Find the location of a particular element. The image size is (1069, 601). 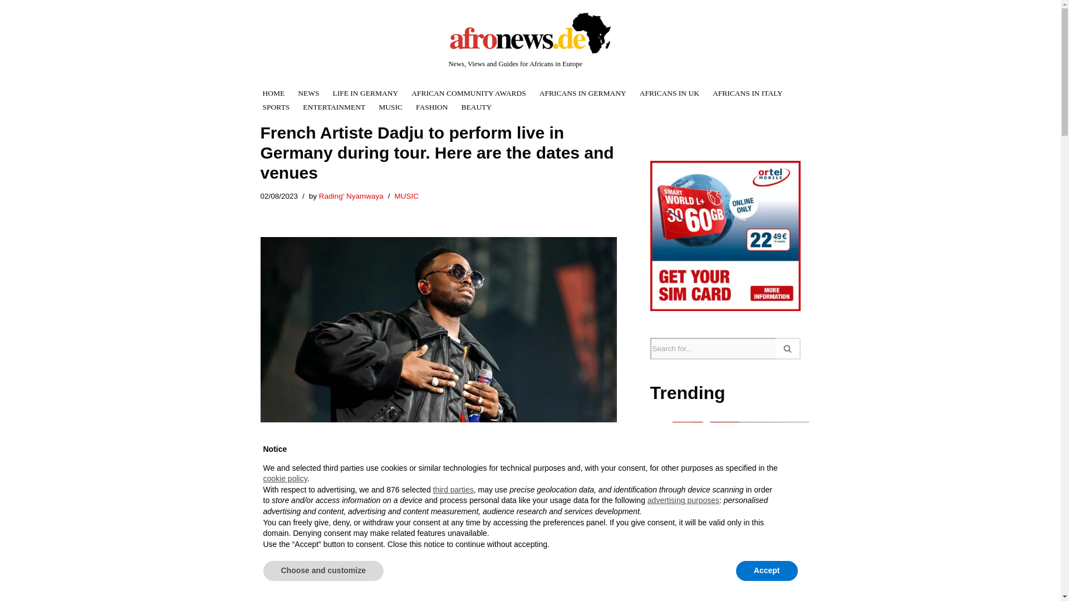

BEAUTY is located at coordinates (477, 107).